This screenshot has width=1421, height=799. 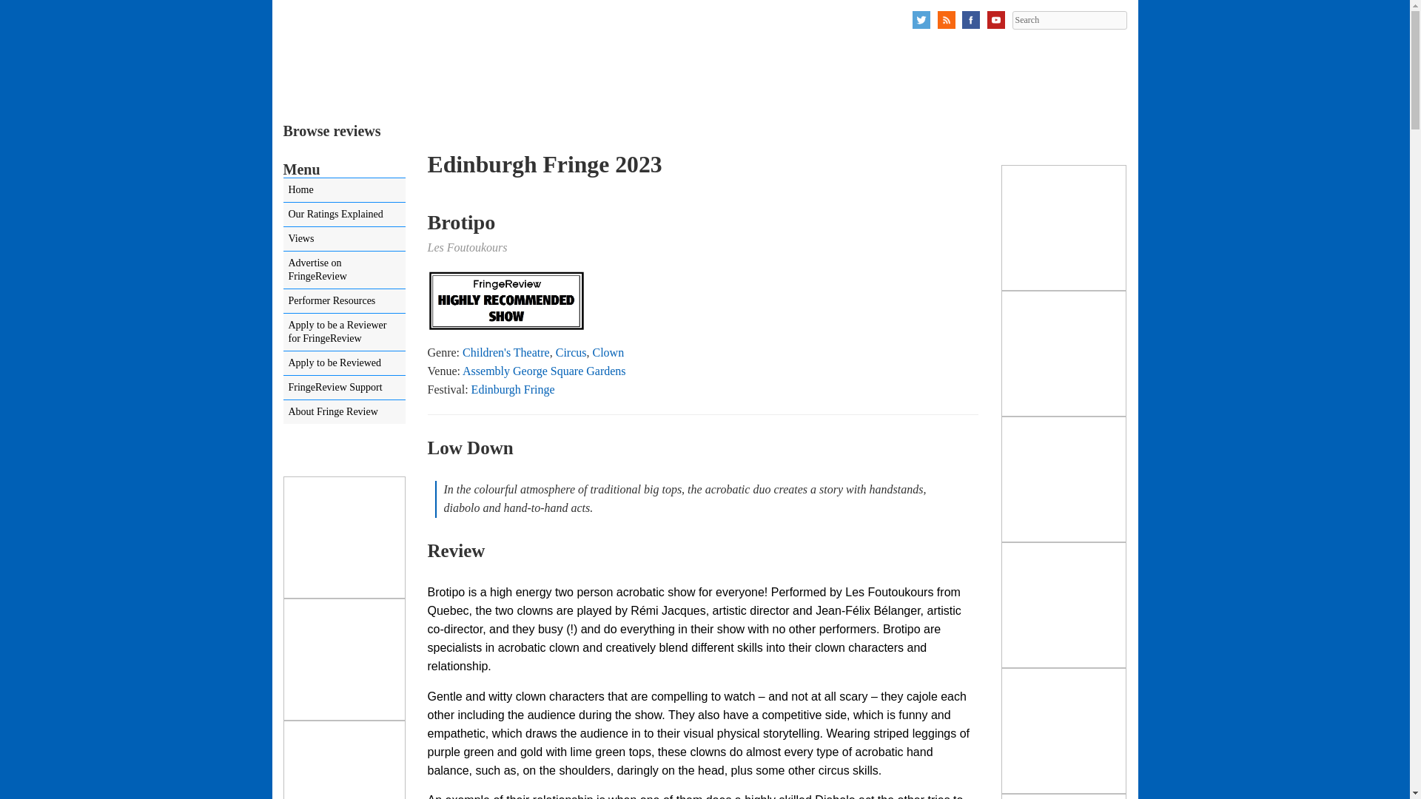 What do you see at coordinates (343, 189) in the screenshot?
I see `Home` at bounding box center [343, 189].